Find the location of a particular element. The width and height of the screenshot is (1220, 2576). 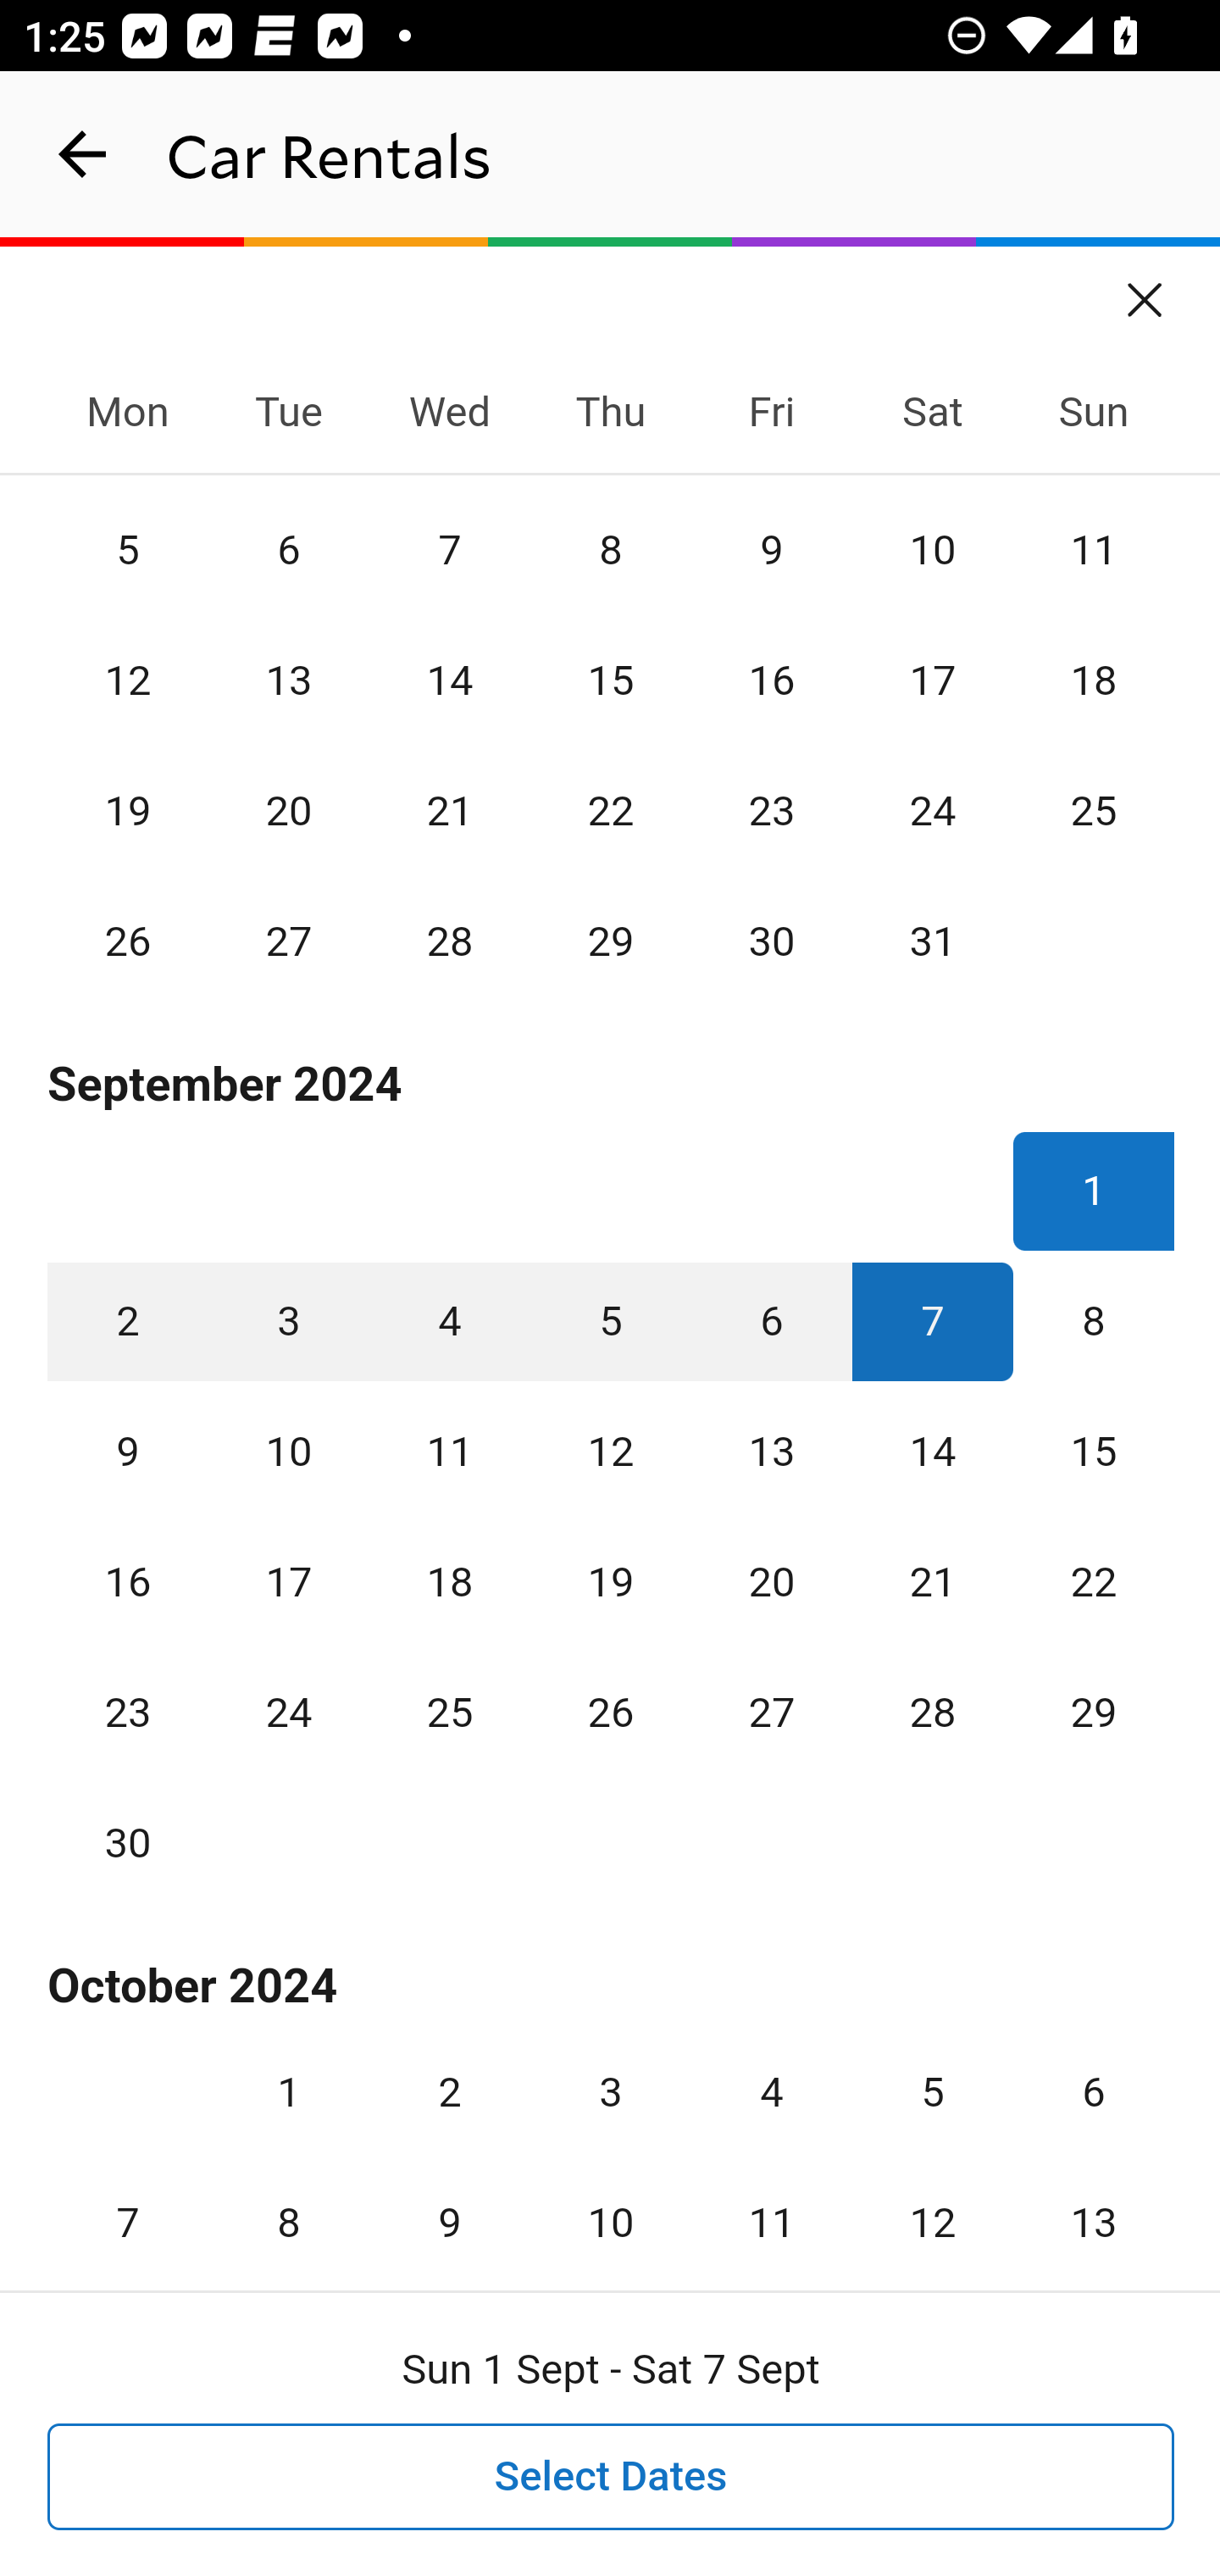

13 August 2024 is located at coordinates (288, 681).